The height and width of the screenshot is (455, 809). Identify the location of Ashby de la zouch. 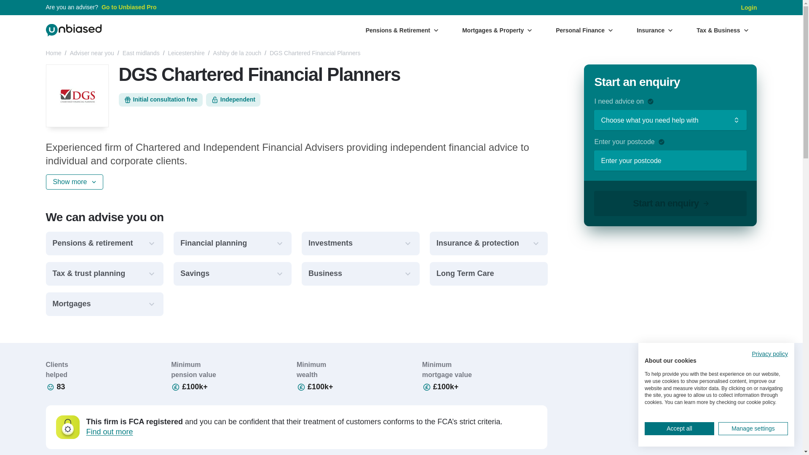
(237, 53).